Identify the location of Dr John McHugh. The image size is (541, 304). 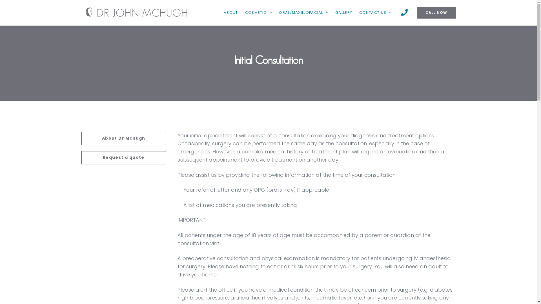
(137, 13).